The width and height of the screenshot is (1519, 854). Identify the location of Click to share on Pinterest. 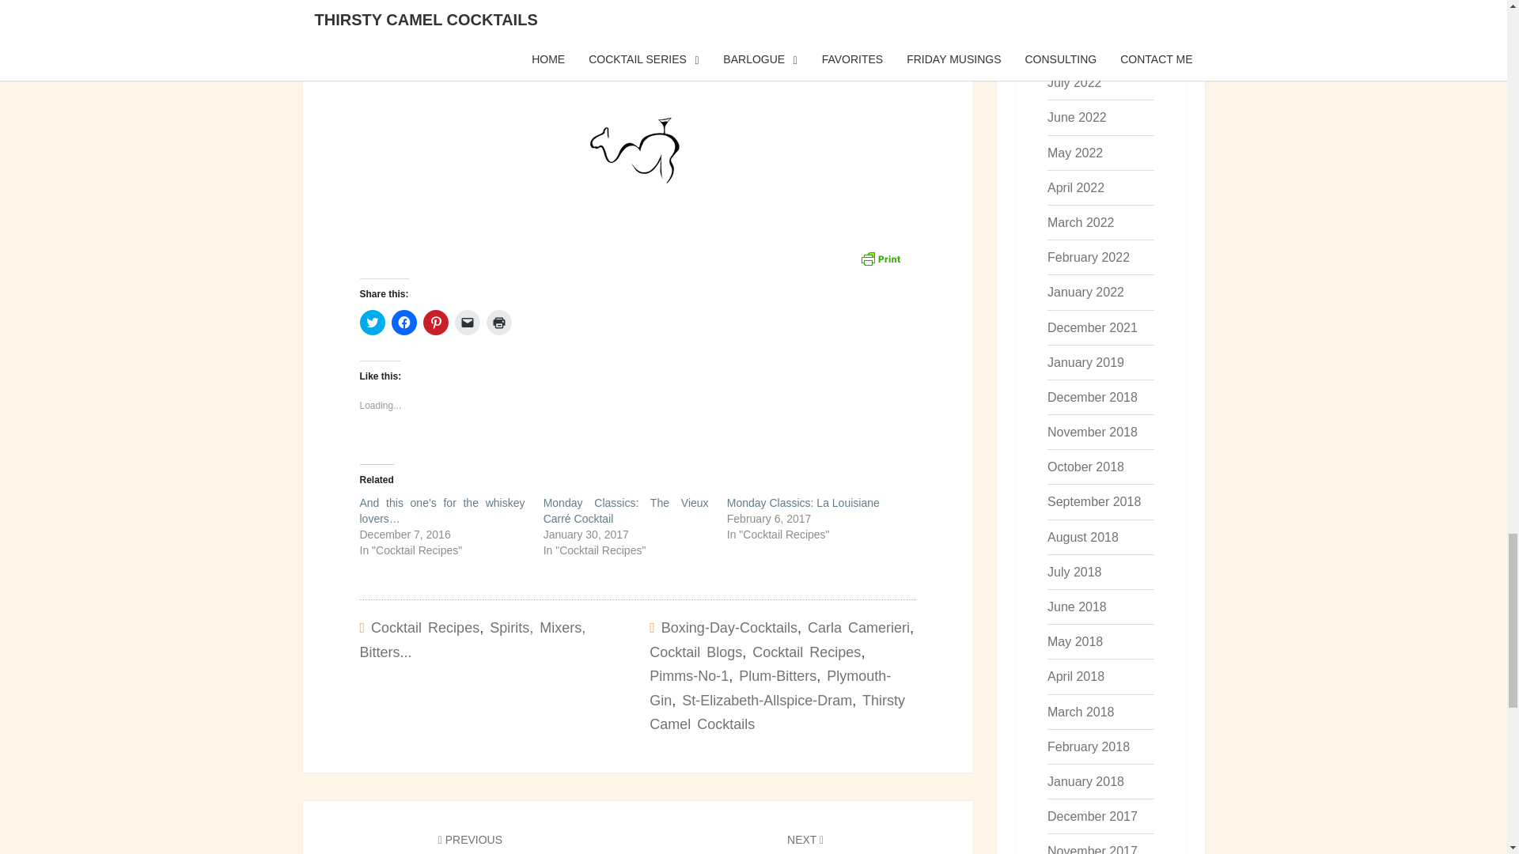
(435, 323).